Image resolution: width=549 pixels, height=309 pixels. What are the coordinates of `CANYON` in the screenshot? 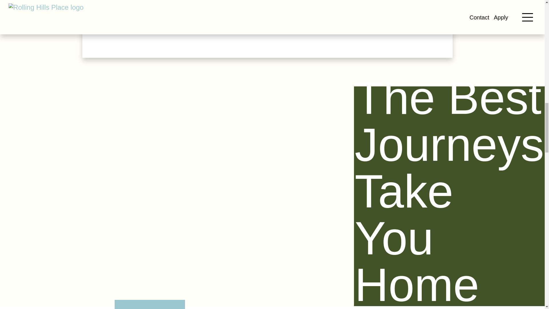 It's located at (395, 304).